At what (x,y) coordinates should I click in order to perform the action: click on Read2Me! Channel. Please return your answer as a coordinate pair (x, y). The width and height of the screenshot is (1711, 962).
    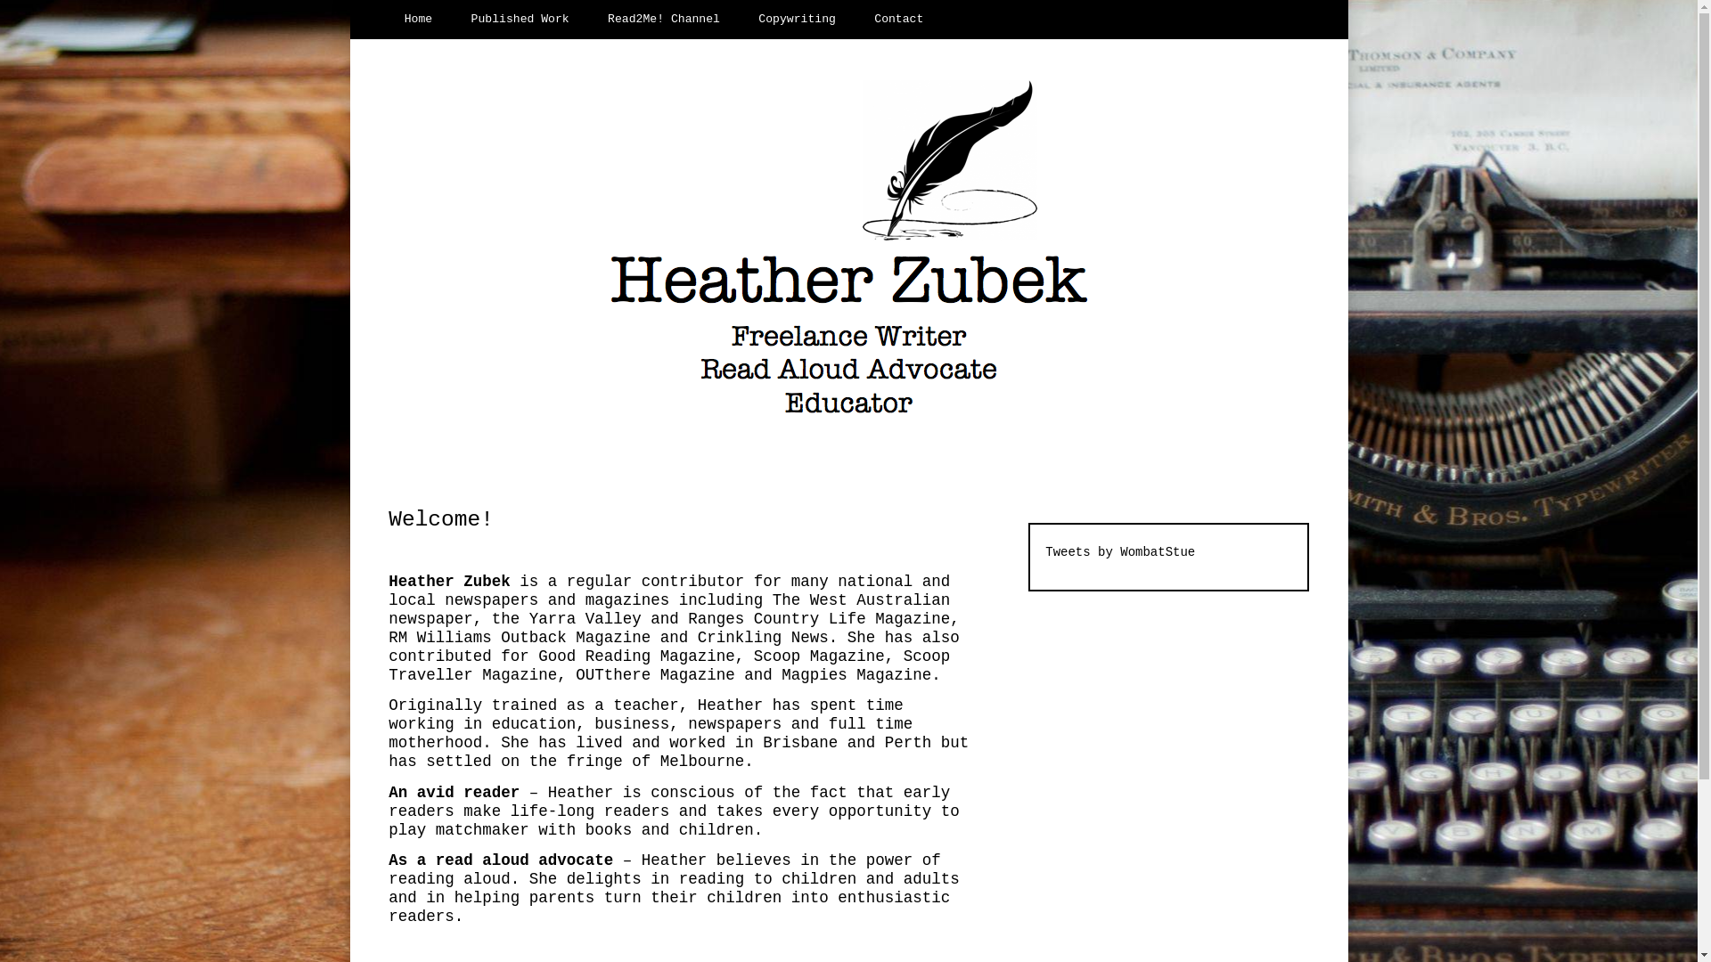
    Looking at the image, I should click on (665, 20).